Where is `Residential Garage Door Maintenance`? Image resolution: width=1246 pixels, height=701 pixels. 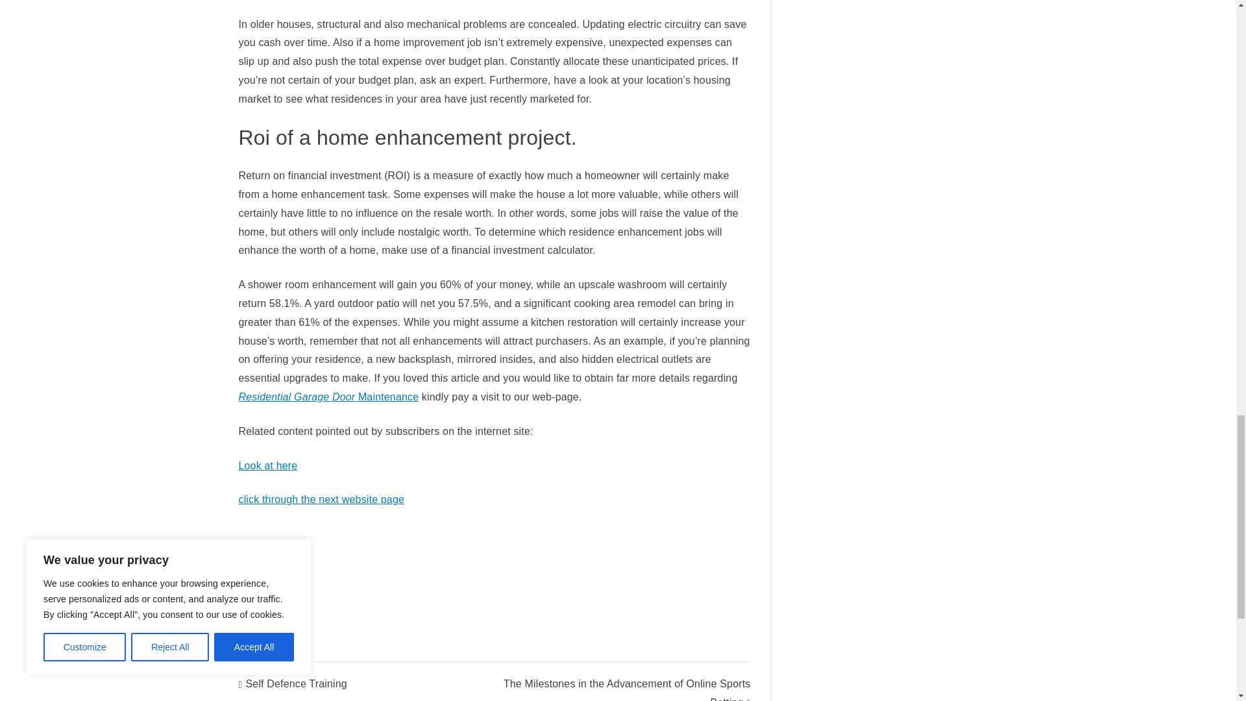
Residential Garage Door Maintenance is located at coordinates (328, 396).